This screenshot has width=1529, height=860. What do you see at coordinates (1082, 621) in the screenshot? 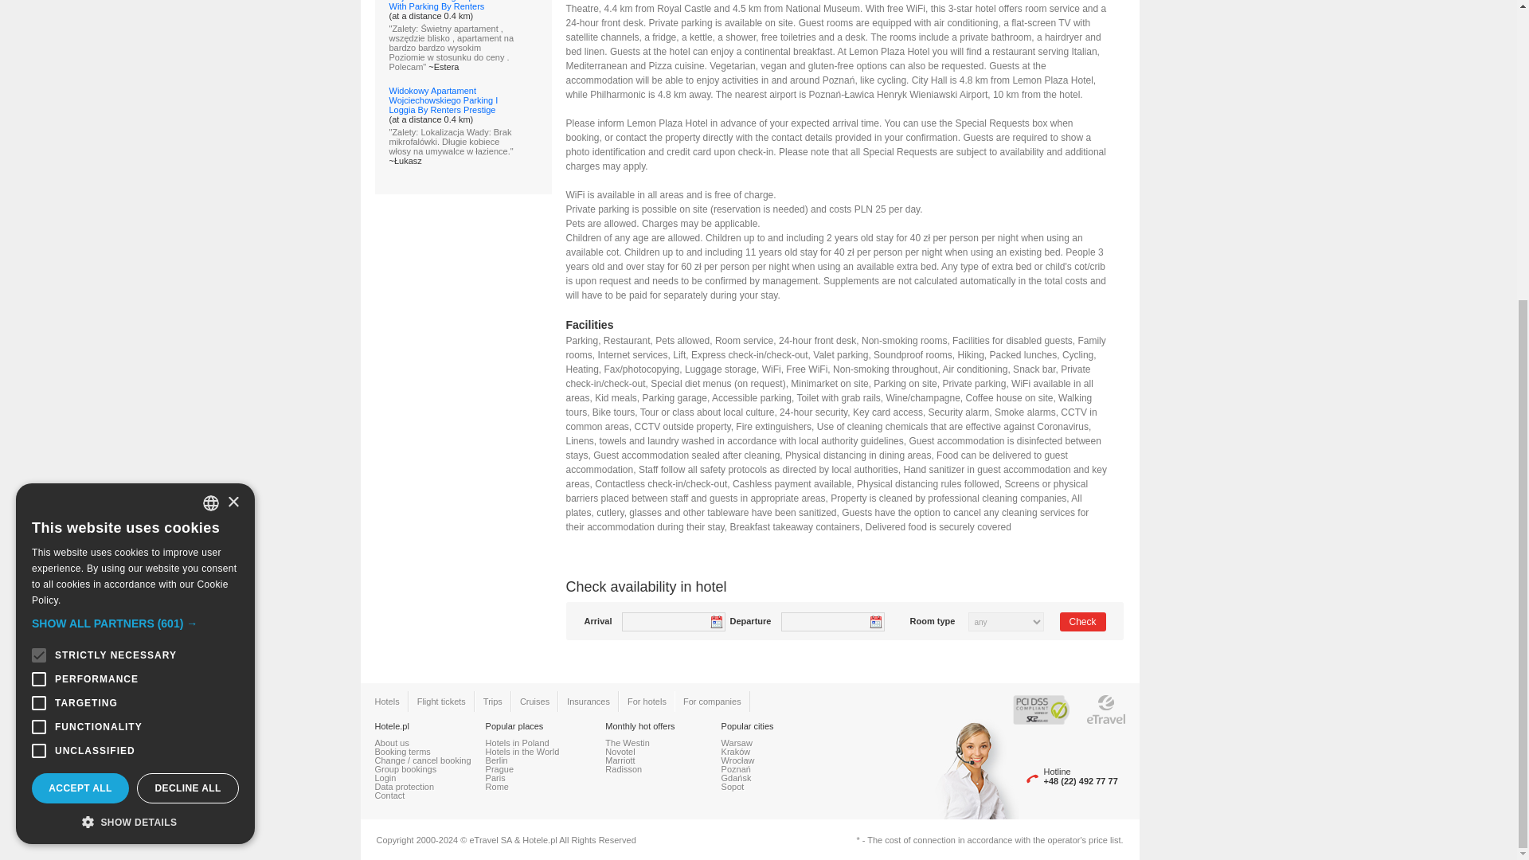
I see `Check` at bounding box center [1082, 621].